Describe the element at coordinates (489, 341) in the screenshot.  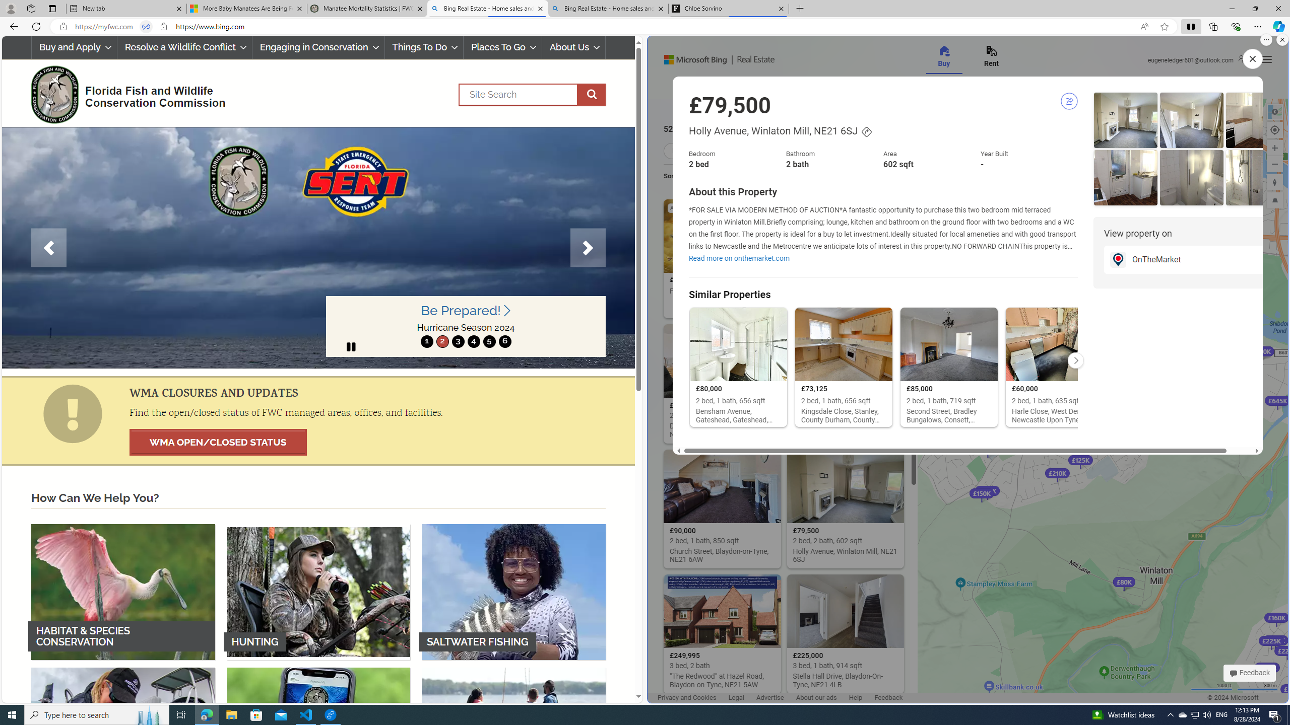
I see `5` at that location.